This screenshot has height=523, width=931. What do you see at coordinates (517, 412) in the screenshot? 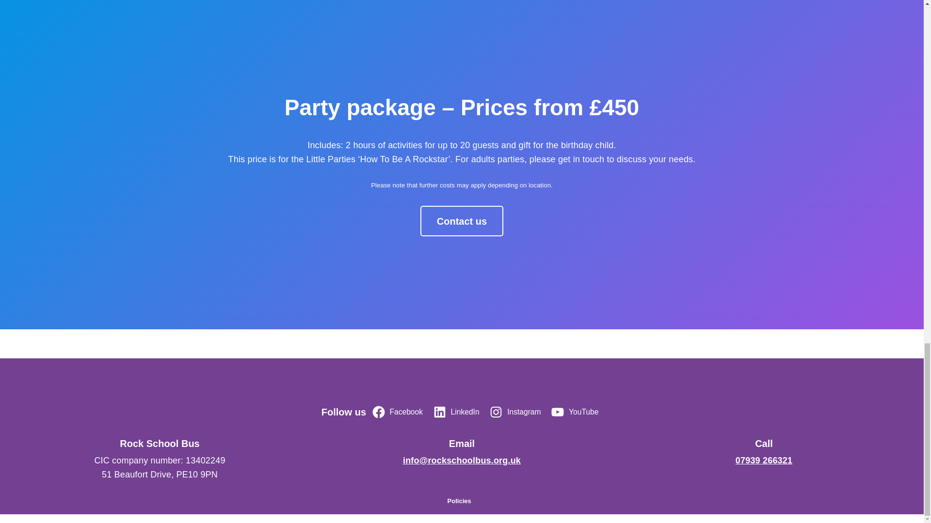
I see `Instagram` at bounding box center [517, 412].